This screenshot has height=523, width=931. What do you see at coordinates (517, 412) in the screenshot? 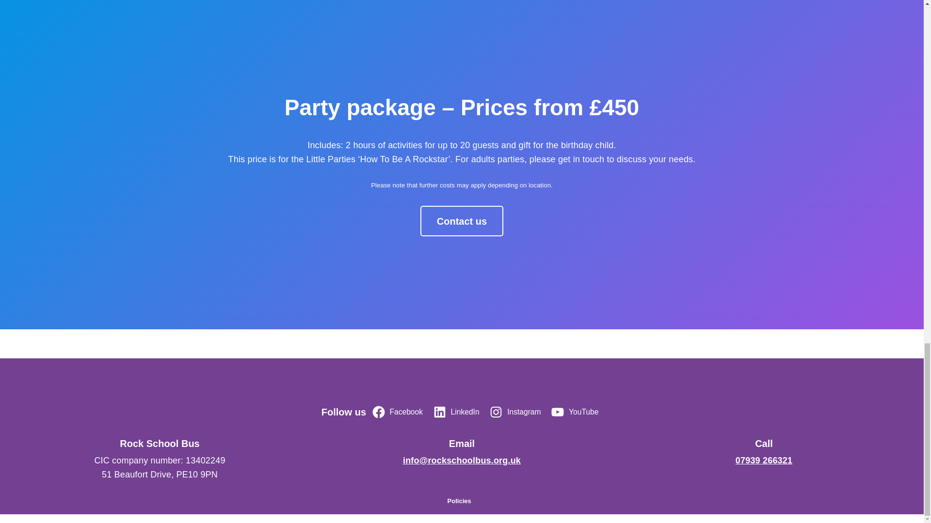
I see `Instagram` at bounding box center [517, 412].